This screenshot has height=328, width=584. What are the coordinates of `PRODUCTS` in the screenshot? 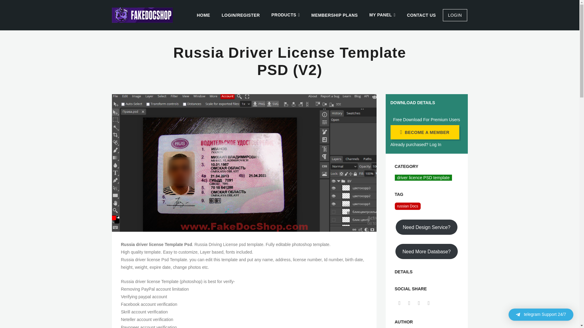 It's located at (285, 15).